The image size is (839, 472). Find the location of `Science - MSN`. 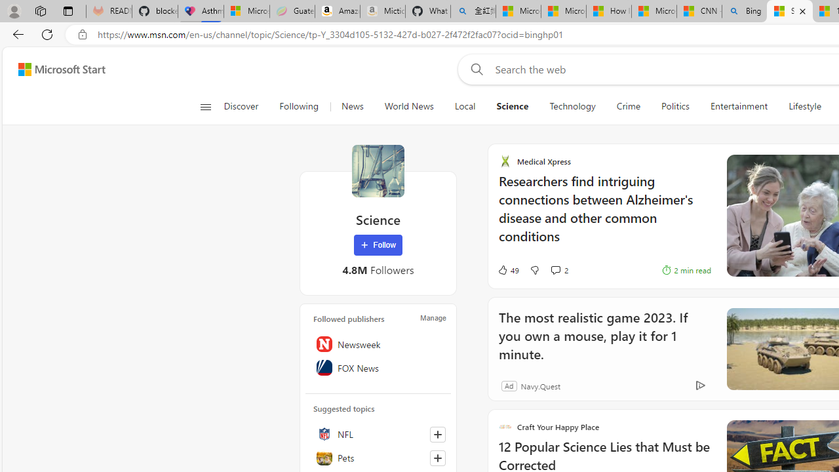

Science - MSN is located at coordinates (790, 12).